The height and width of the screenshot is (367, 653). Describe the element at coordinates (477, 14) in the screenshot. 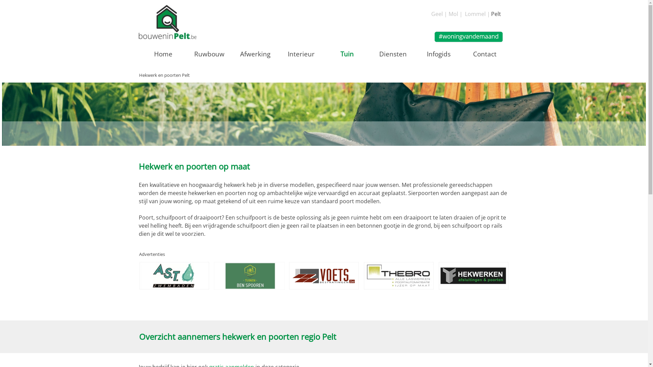

I see `Lommel |` at that location.